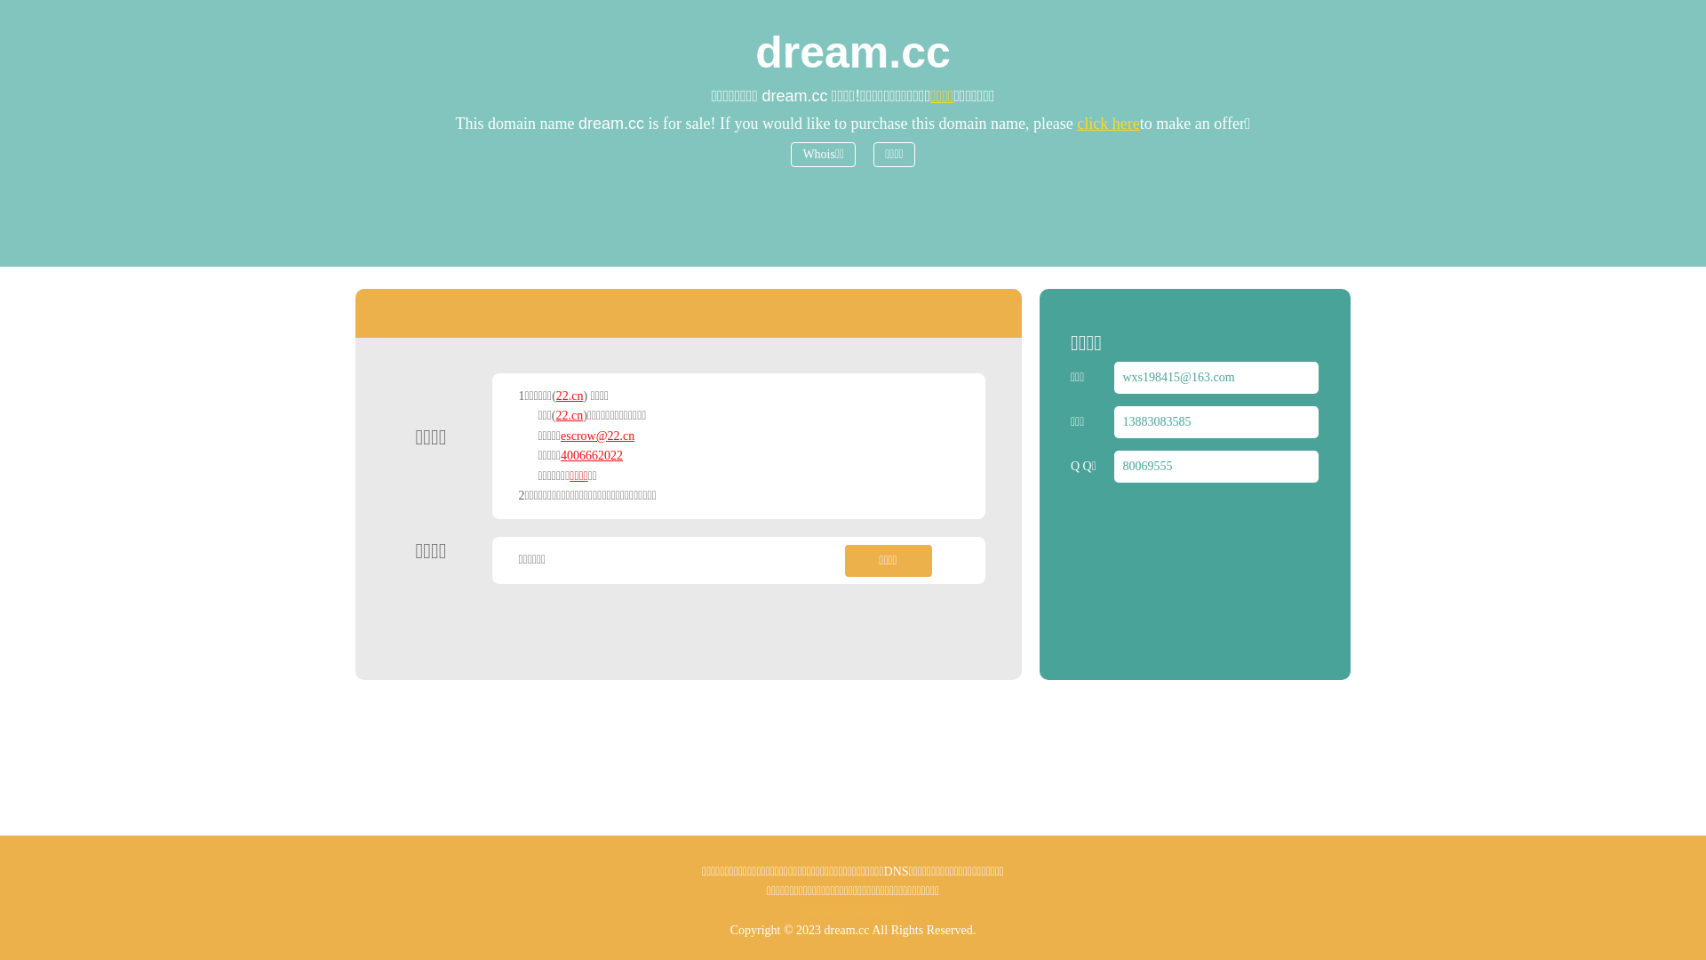  I want to click on 22.cn, so click(570, 396).